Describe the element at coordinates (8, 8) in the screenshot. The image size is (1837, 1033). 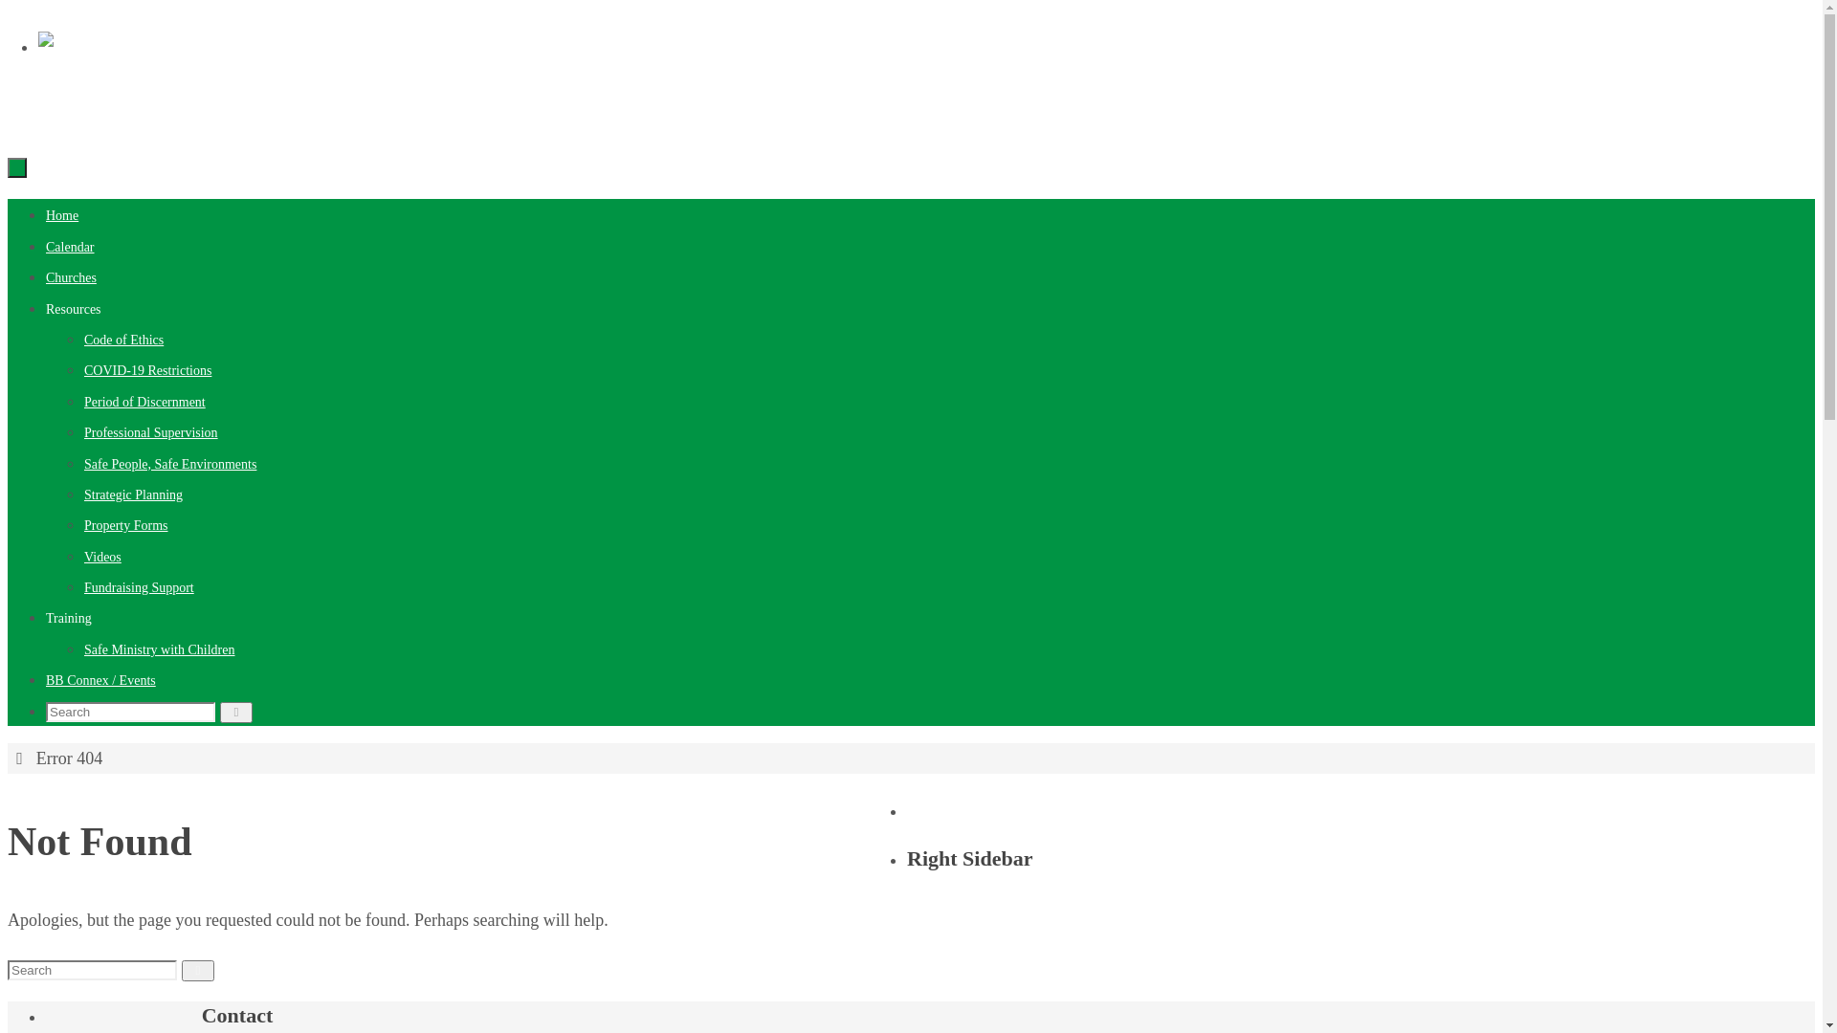
I see `Skip to content` at that location.